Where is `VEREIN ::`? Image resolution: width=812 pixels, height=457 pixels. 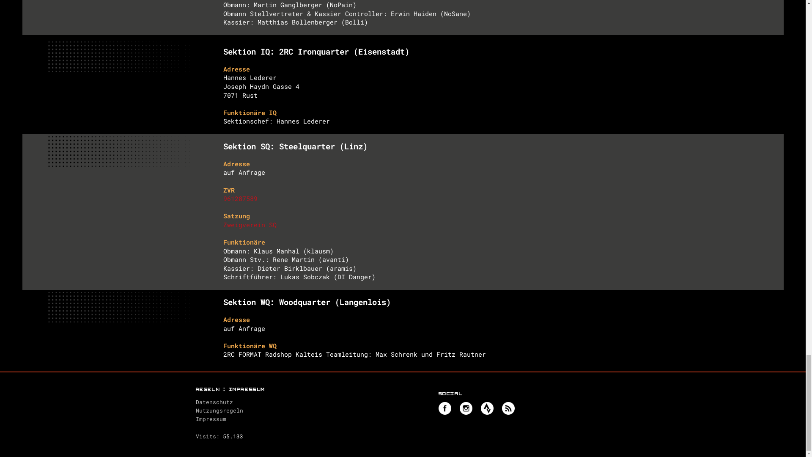
VEREIN :: is located at coordinates (609, 14).